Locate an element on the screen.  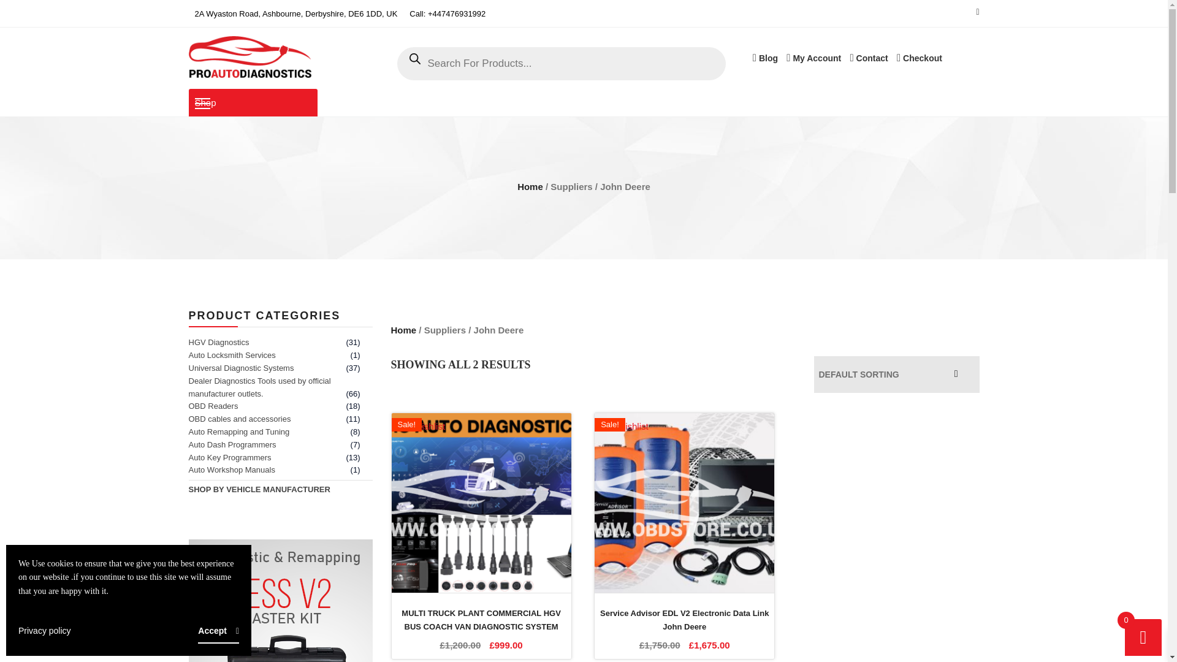
Contact is located at coordinates (868, 58).